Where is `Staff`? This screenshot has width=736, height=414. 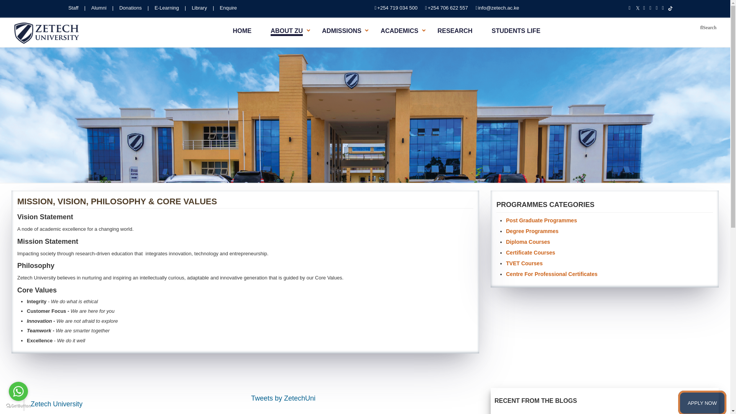 Staff is located at coordinates (77, 8).